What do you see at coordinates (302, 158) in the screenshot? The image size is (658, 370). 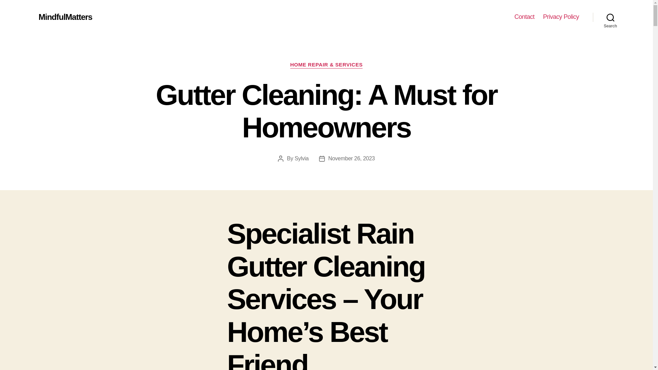 I see `Sylvia` at bounding box center [302, 158].